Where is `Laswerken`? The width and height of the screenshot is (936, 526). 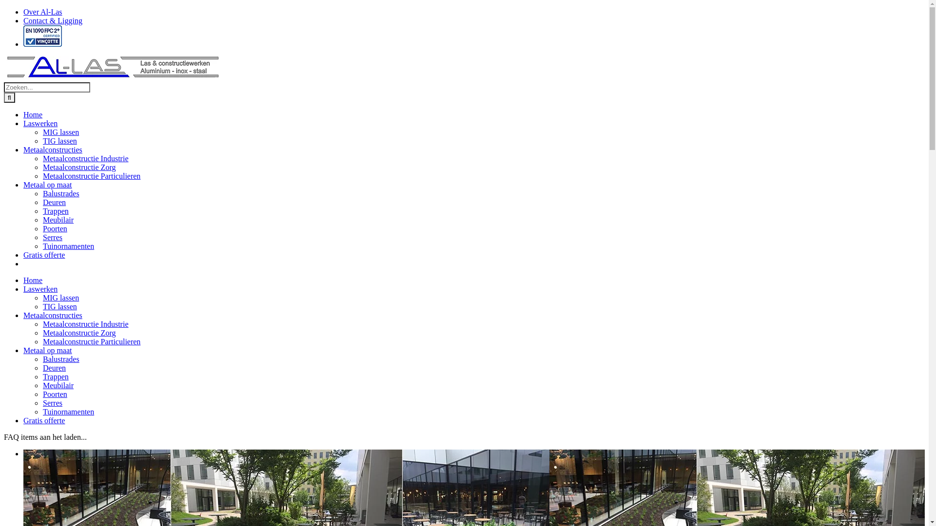
Laswerken is located at coordinates (40, 124).